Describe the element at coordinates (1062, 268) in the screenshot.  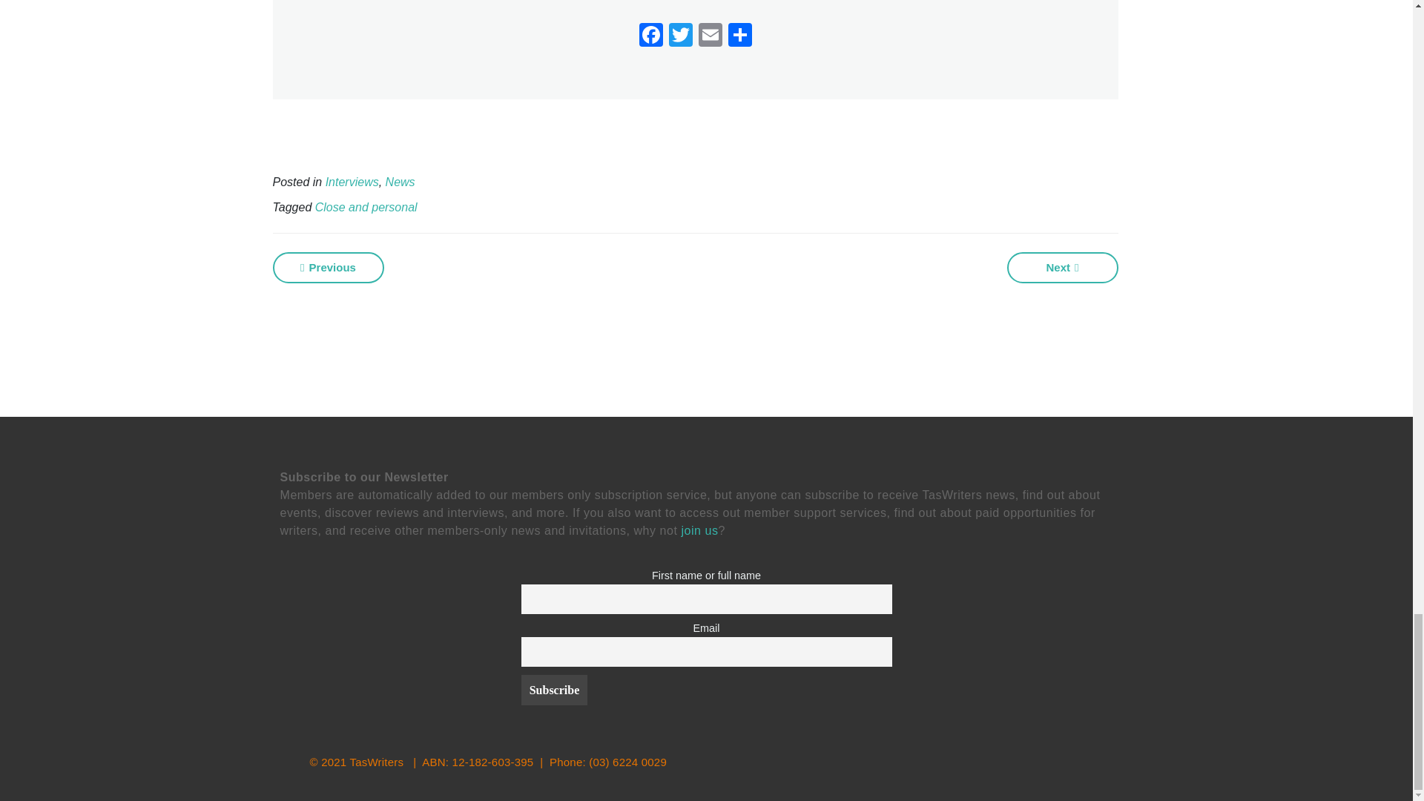
I see `Next` at that location.